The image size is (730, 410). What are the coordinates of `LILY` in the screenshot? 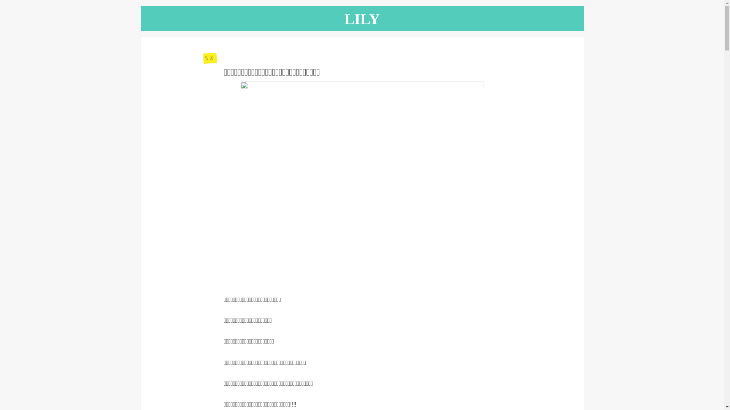 It's located at (362, 19).